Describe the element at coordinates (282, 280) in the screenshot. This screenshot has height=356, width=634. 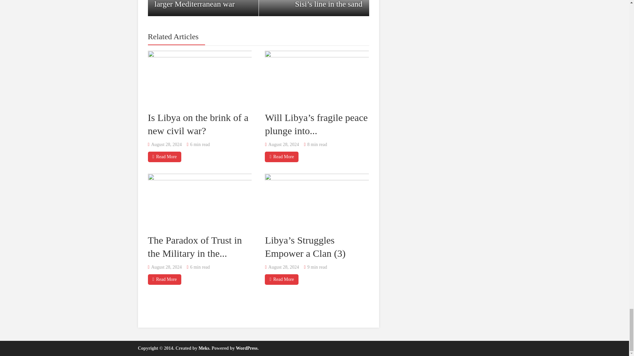
I see `Read More` at that location.